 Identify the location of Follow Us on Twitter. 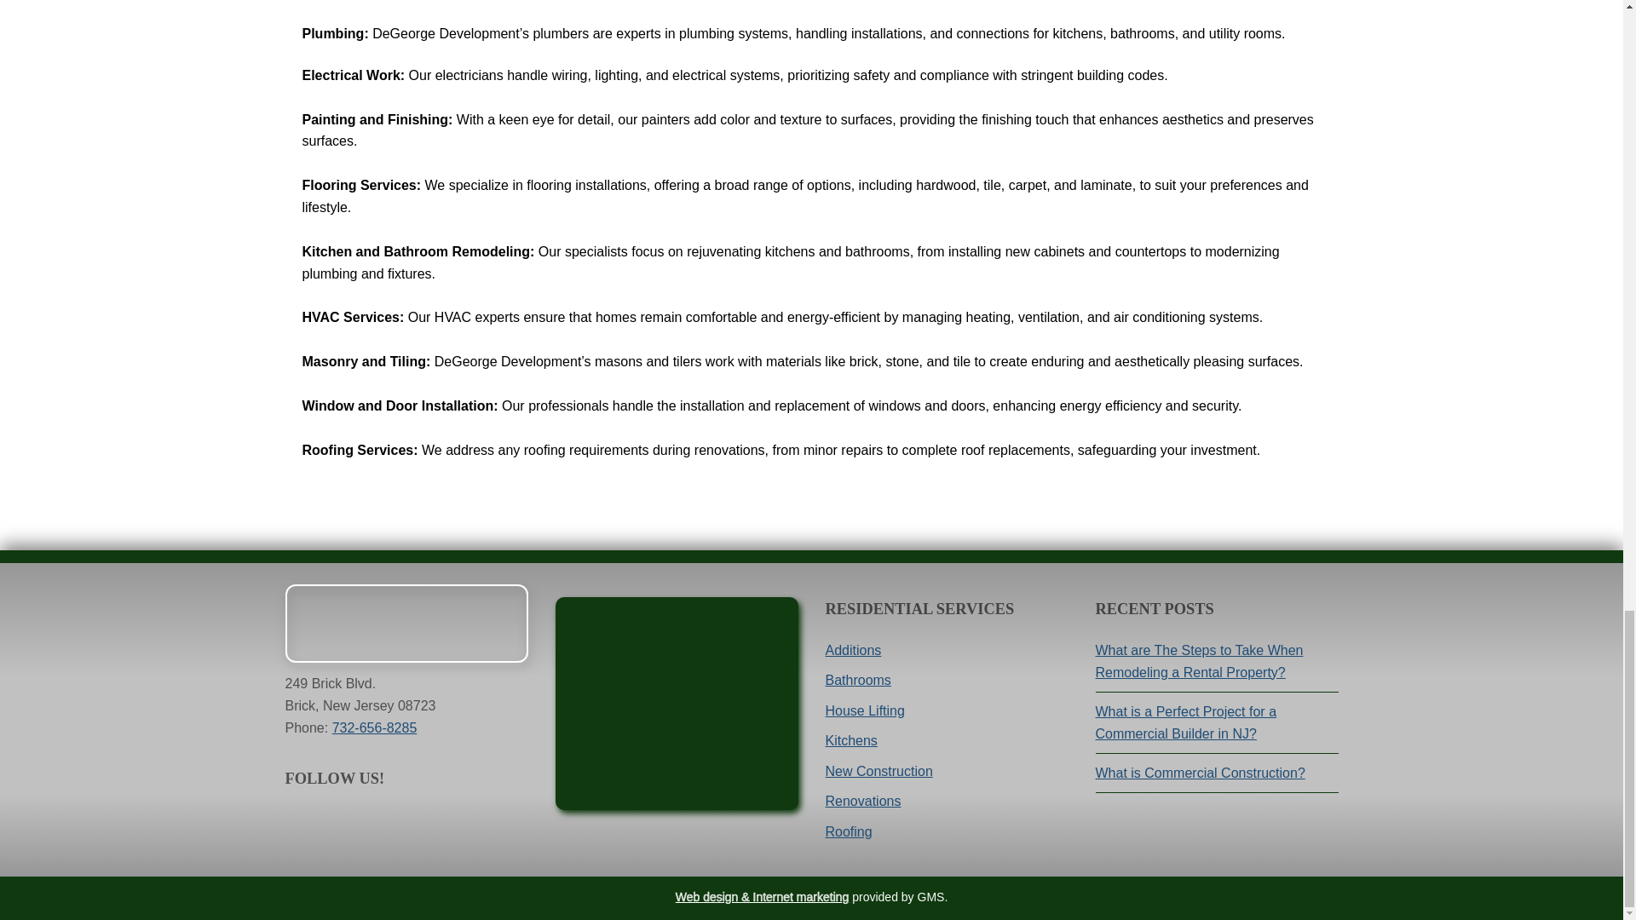
(370, 821).